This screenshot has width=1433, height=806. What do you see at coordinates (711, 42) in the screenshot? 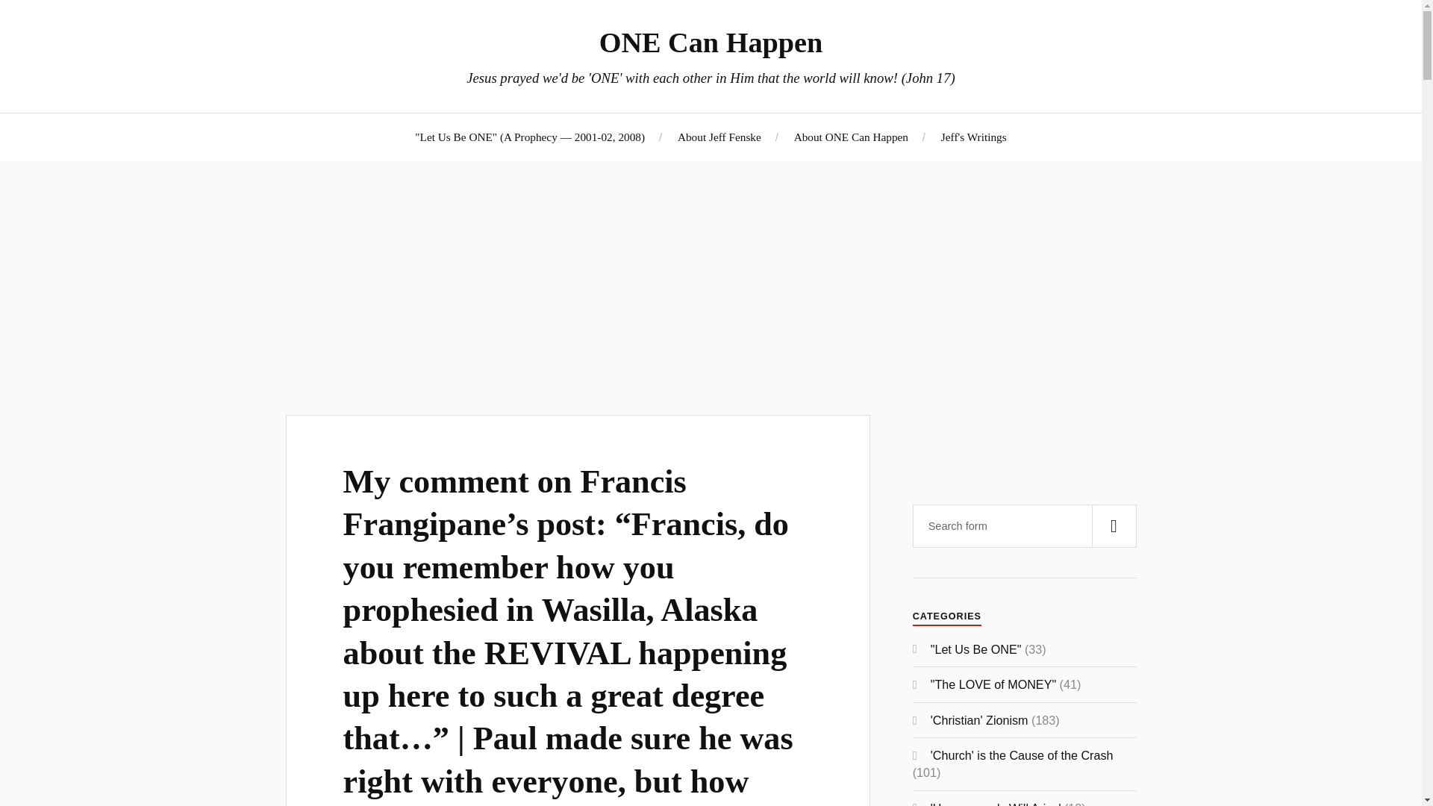
I see `ONE Can Happen` at bounding box center [711, 42].